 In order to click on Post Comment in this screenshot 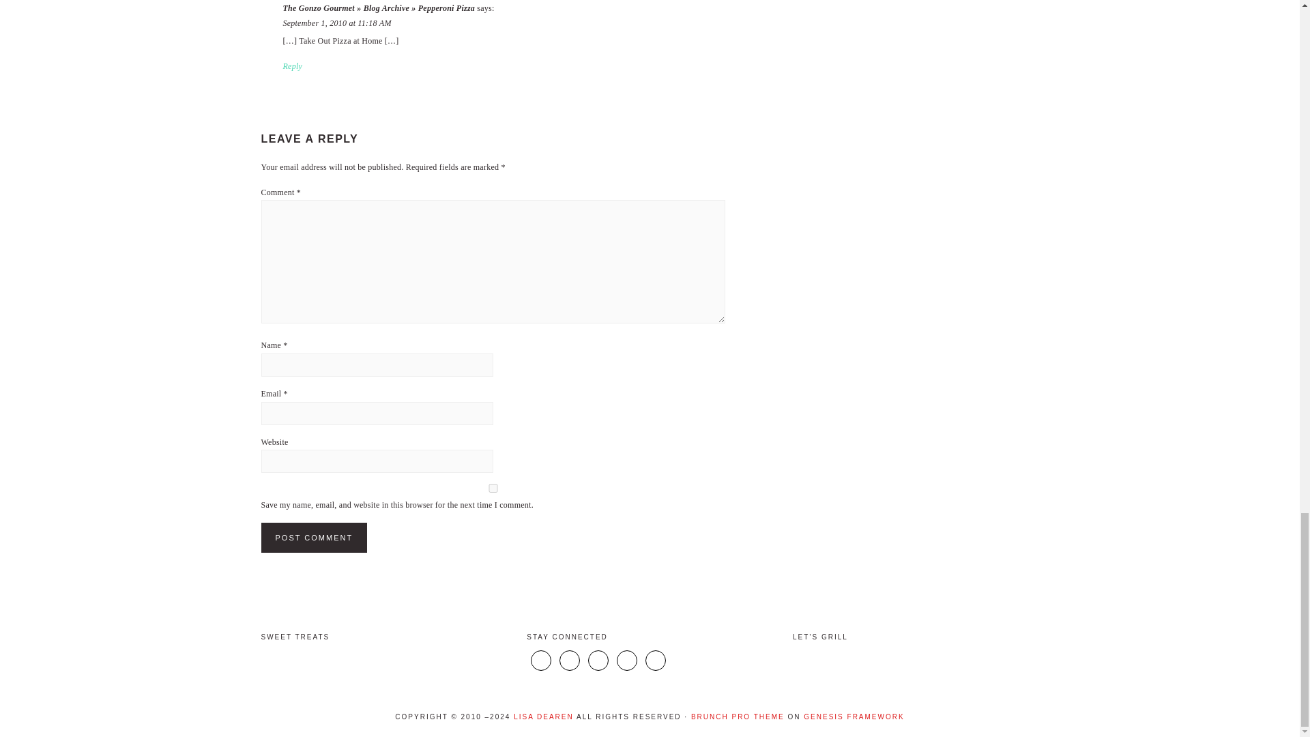, I will do `click(314, 538)`.